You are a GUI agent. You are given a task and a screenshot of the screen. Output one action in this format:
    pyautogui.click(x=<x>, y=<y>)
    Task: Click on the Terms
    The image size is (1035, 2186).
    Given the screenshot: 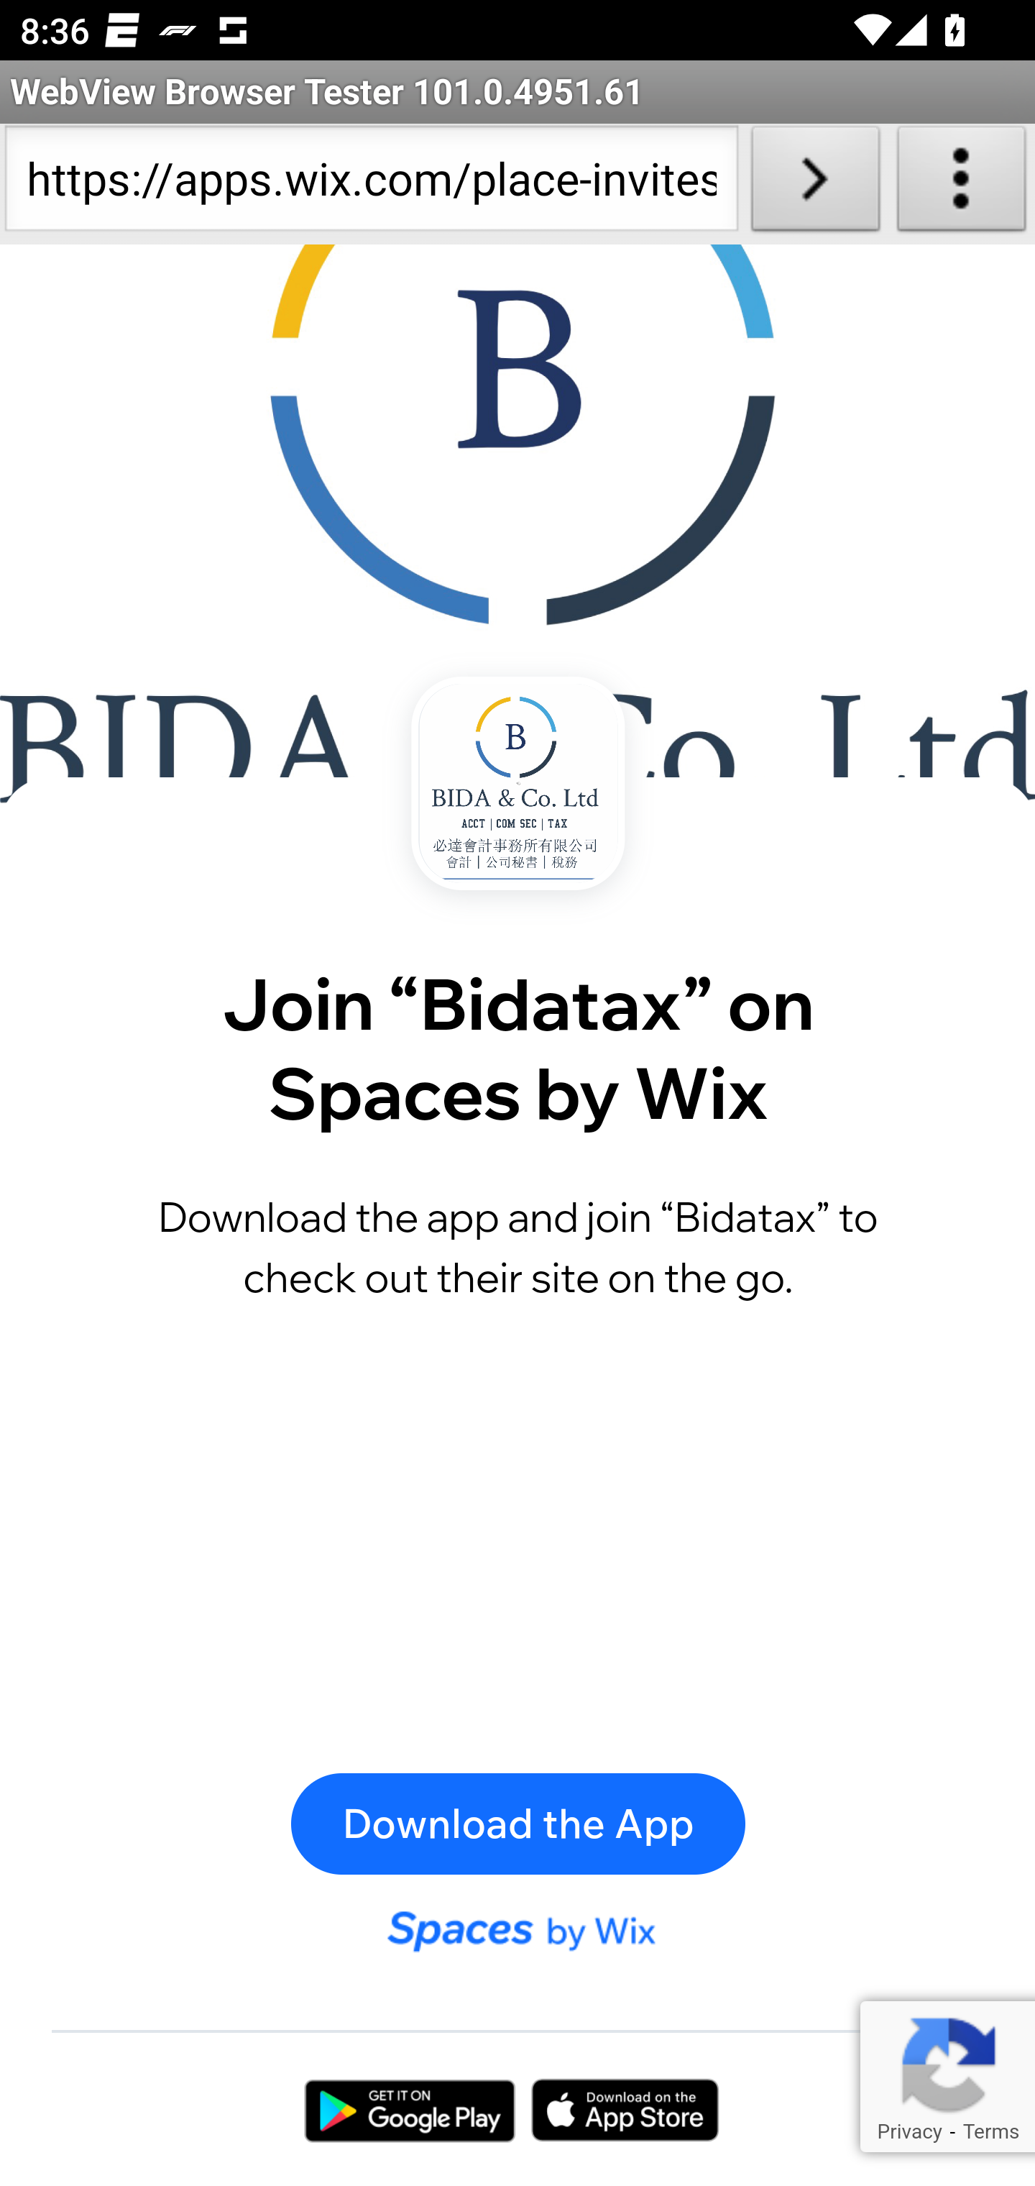 What is the action you would take?
    pyautogui.click(x=990, y=2130)
    